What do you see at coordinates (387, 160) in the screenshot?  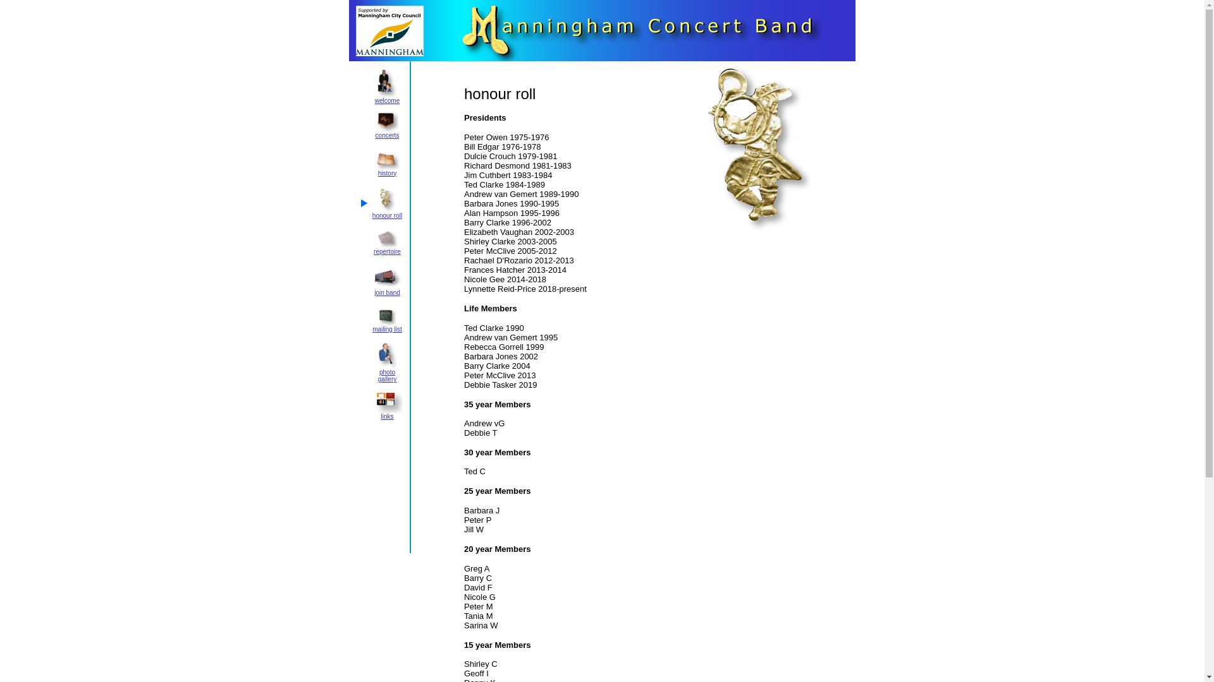 I see `How the band formed, past and present conductors` at bounding box center [387, 160].